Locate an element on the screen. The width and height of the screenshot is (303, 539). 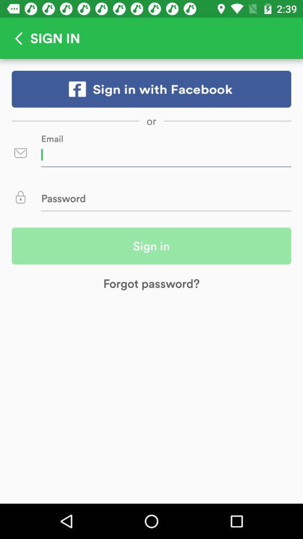
go to back is located at coordinates (15, 38).